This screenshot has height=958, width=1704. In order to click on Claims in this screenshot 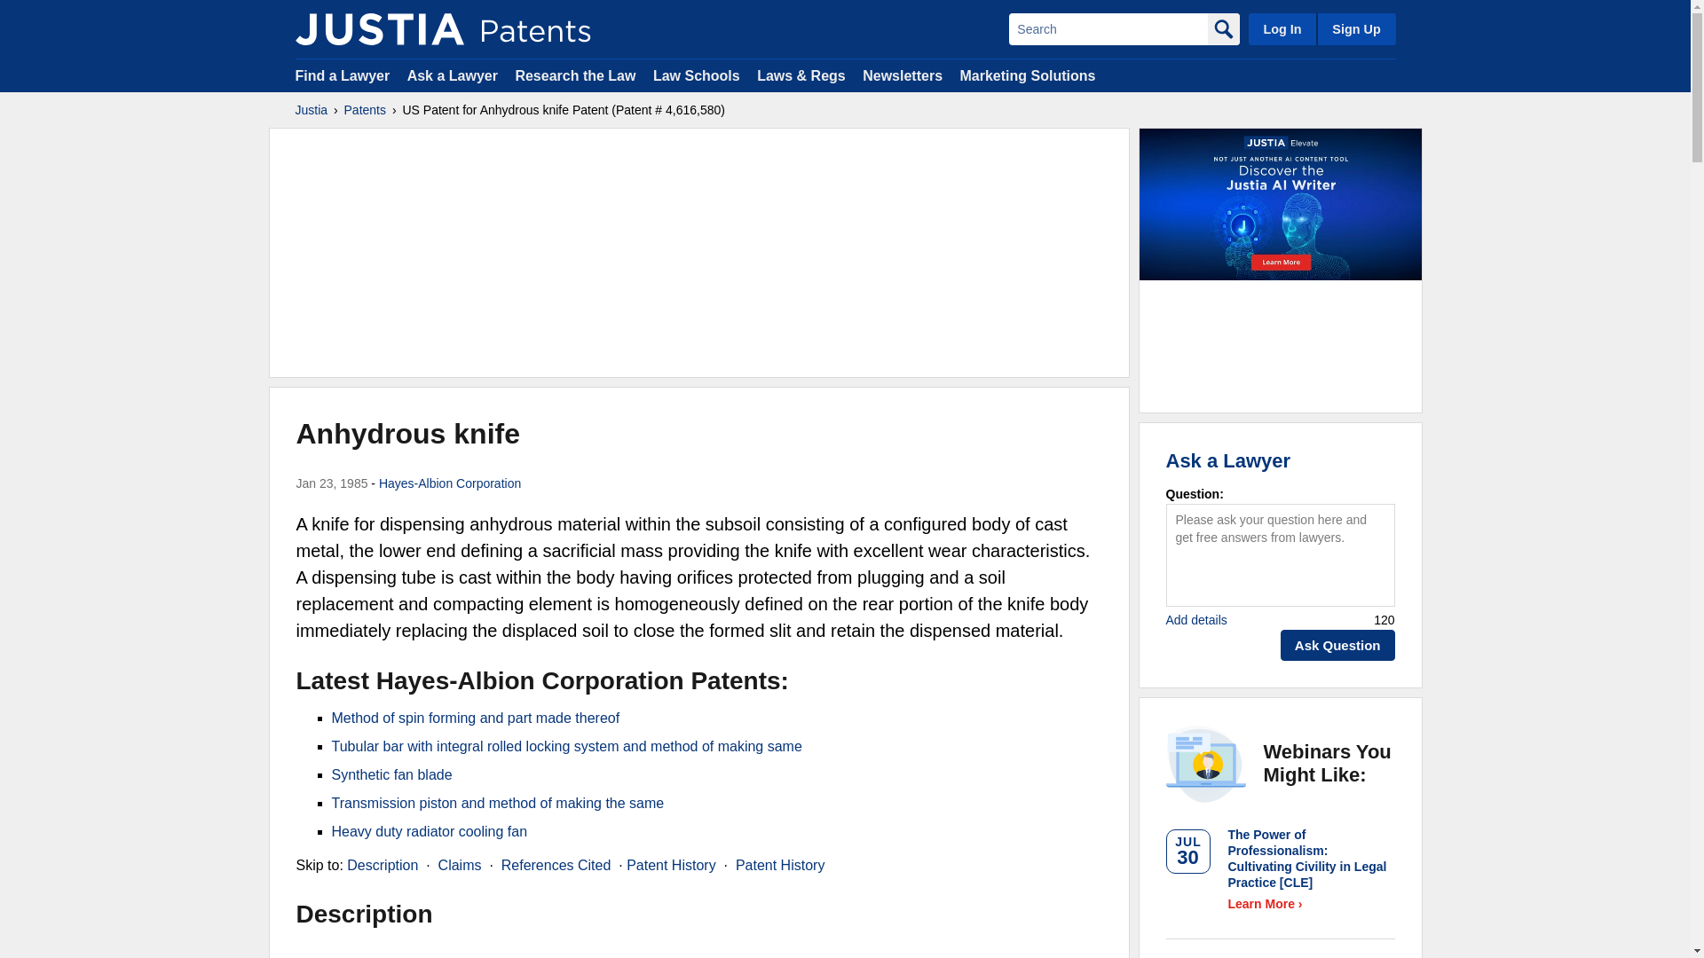, I will do `click(460, 864)`.